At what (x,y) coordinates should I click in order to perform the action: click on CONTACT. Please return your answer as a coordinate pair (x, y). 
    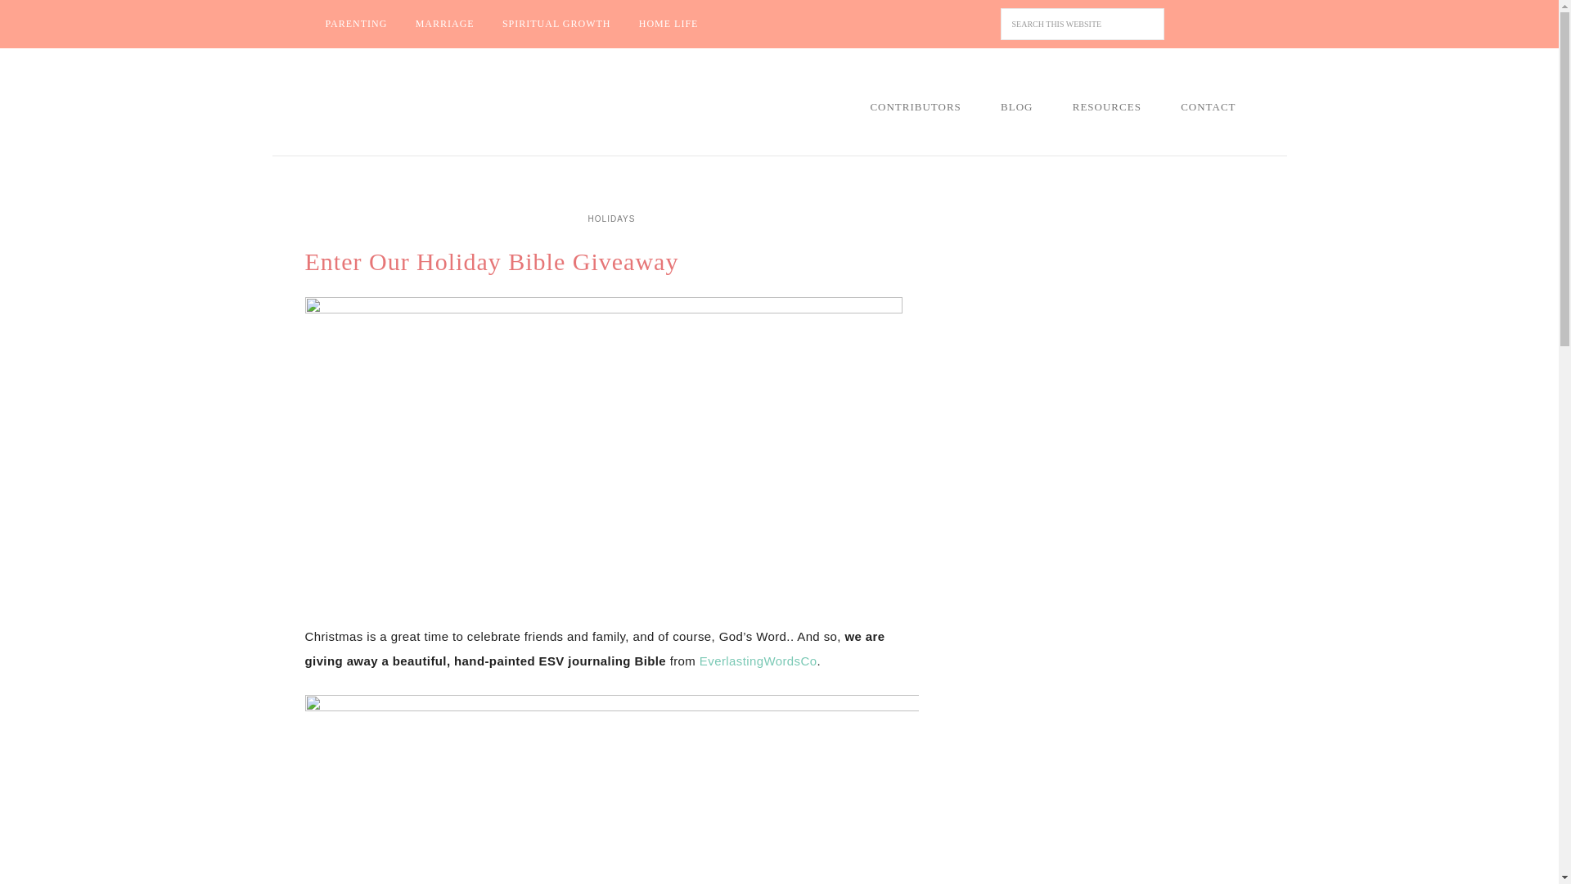
    Looking at the image, I should click on (1208, 106).